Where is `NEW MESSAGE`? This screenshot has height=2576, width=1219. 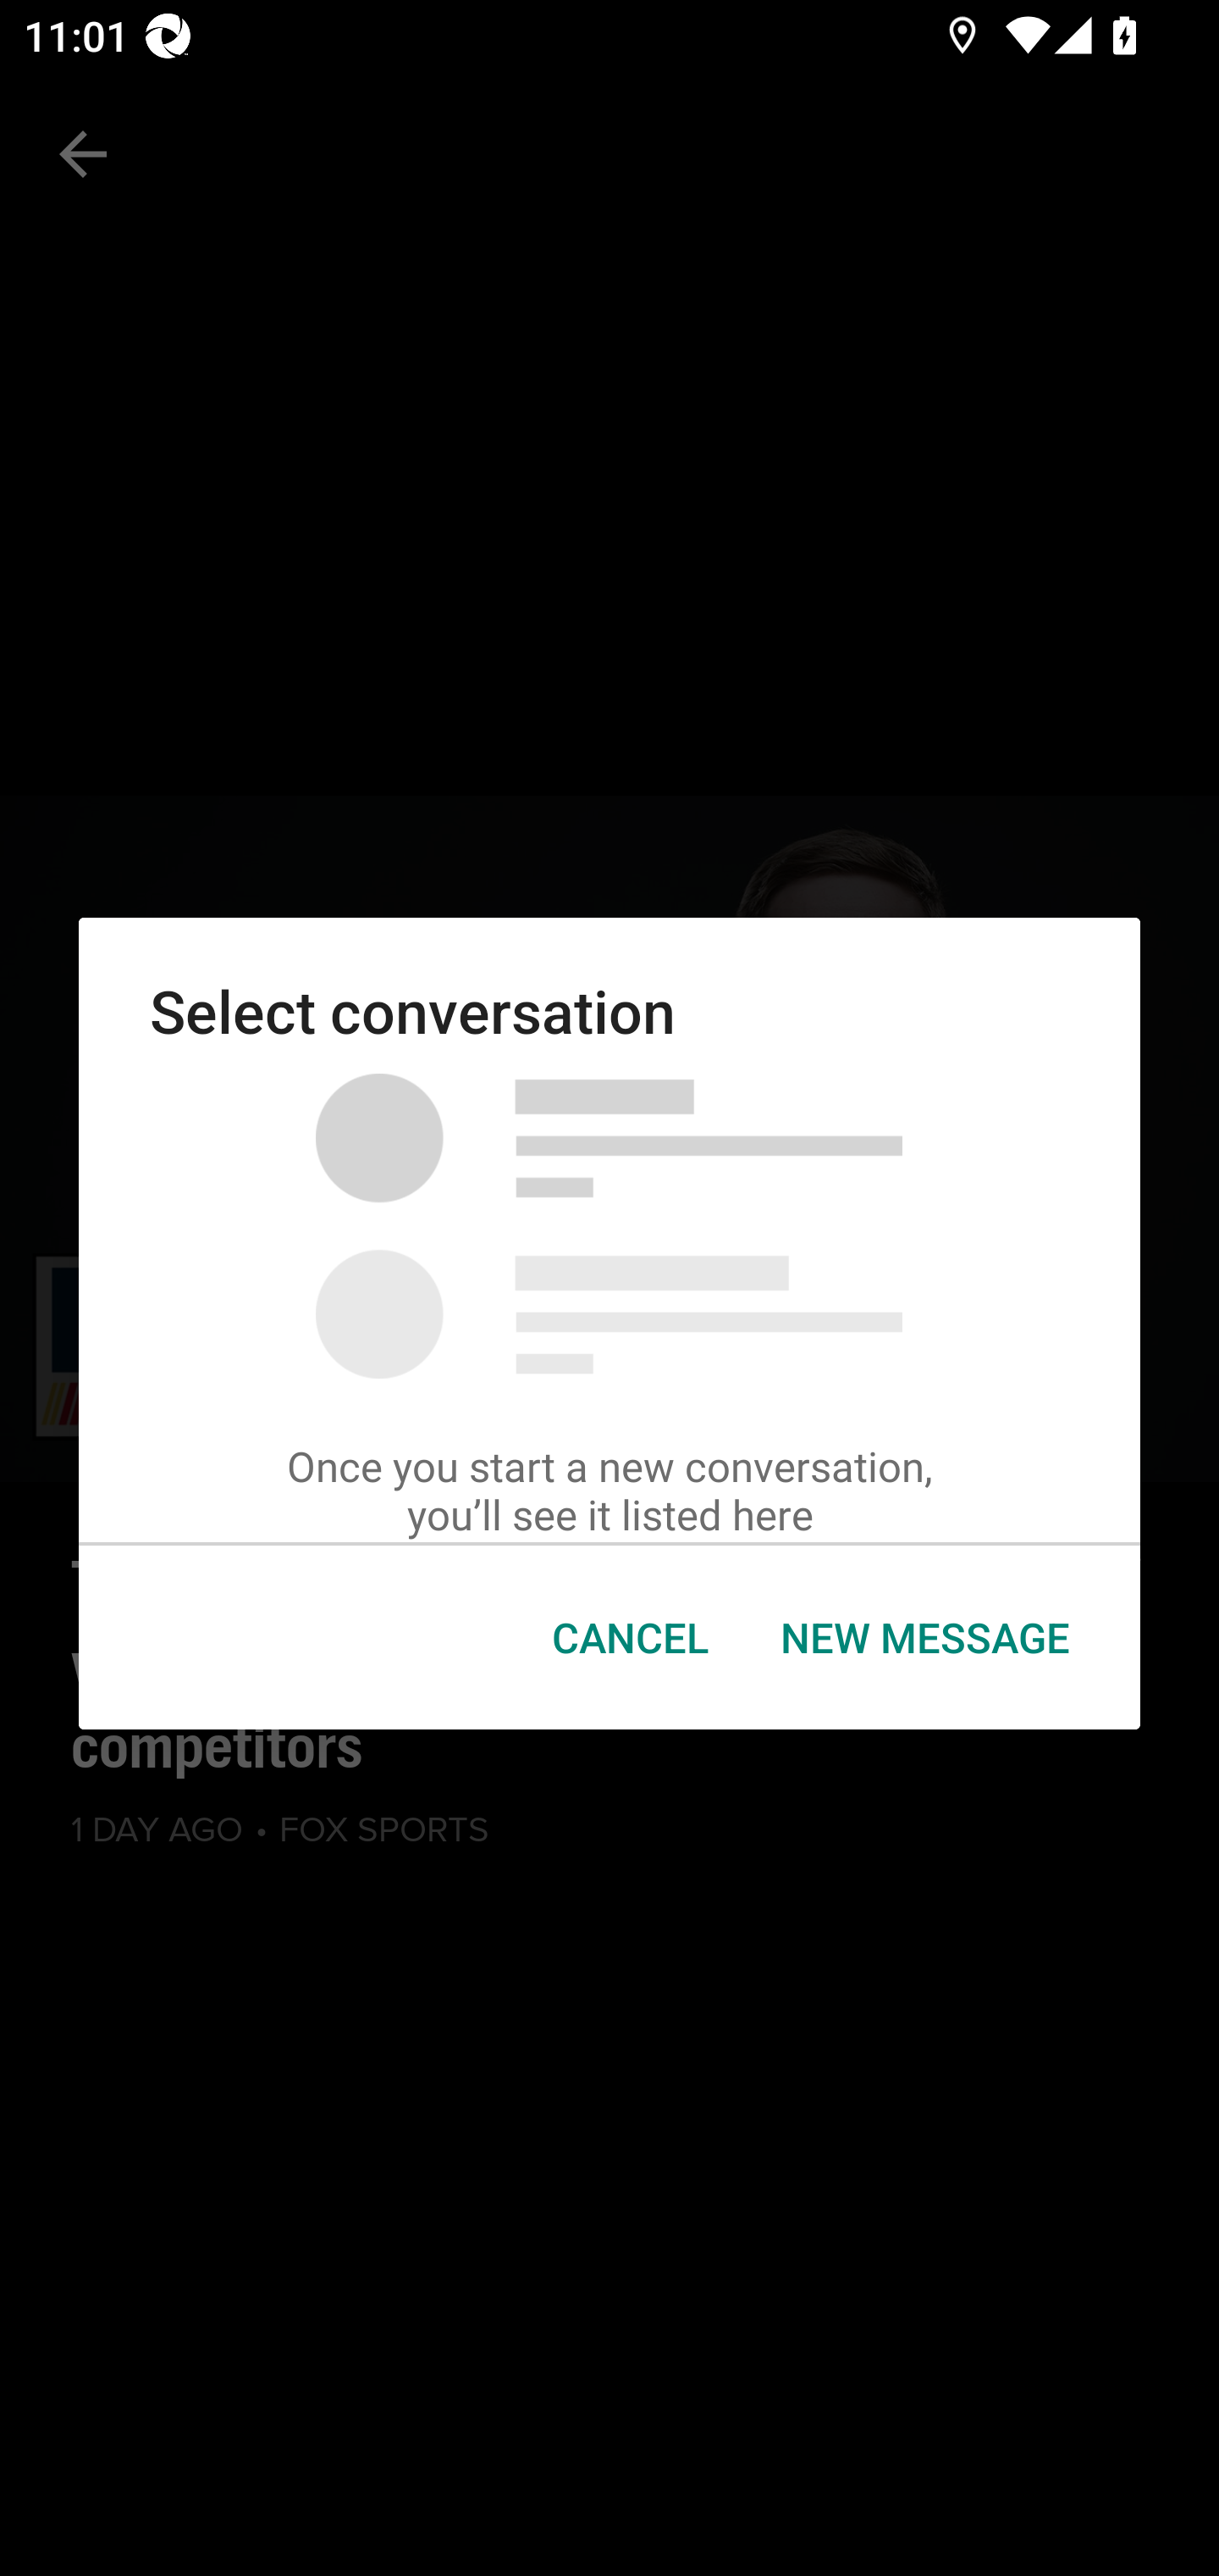
NEW MESSAGE is located at coordinates (924, 1638).